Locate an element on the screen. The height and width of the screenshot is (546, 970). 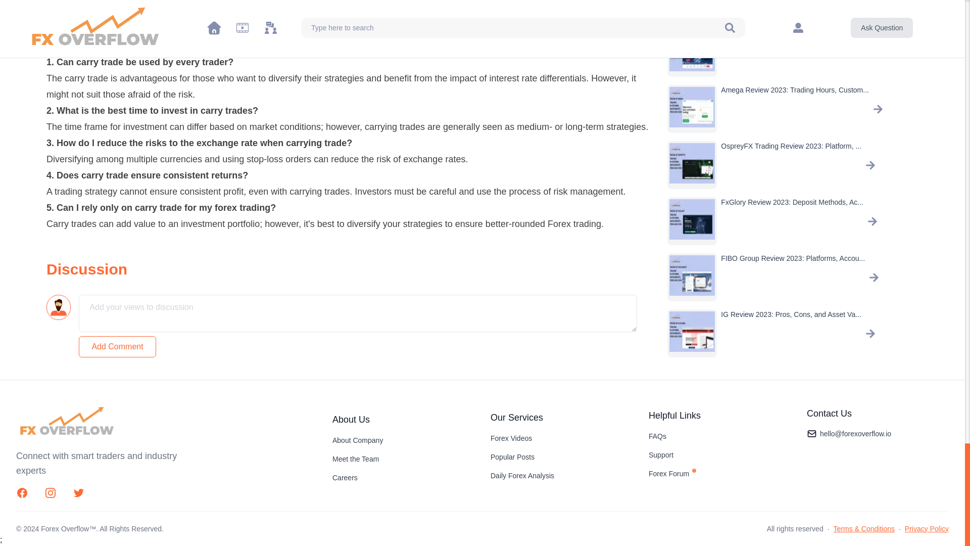
Support is located at coordinates (661, 455).